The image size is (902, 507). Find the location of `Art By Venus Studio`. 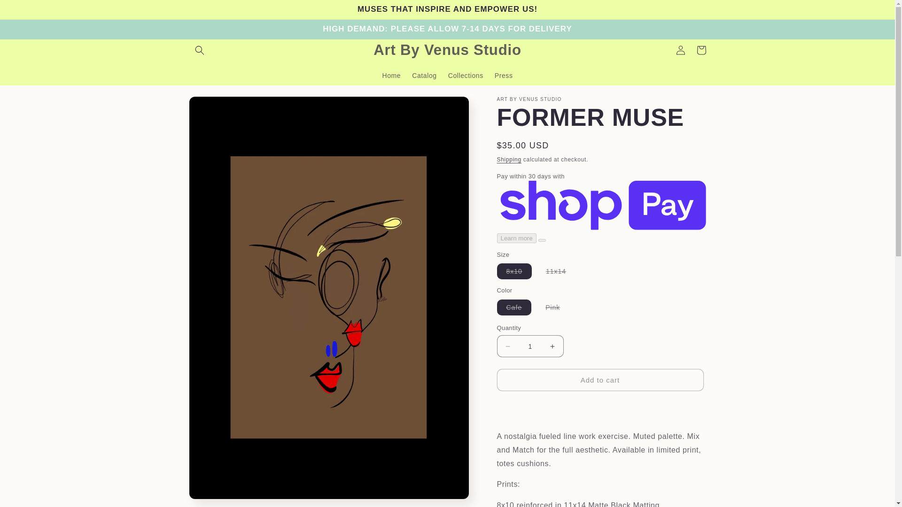

Art By Venus Studio is located at coordinates (447, 50).